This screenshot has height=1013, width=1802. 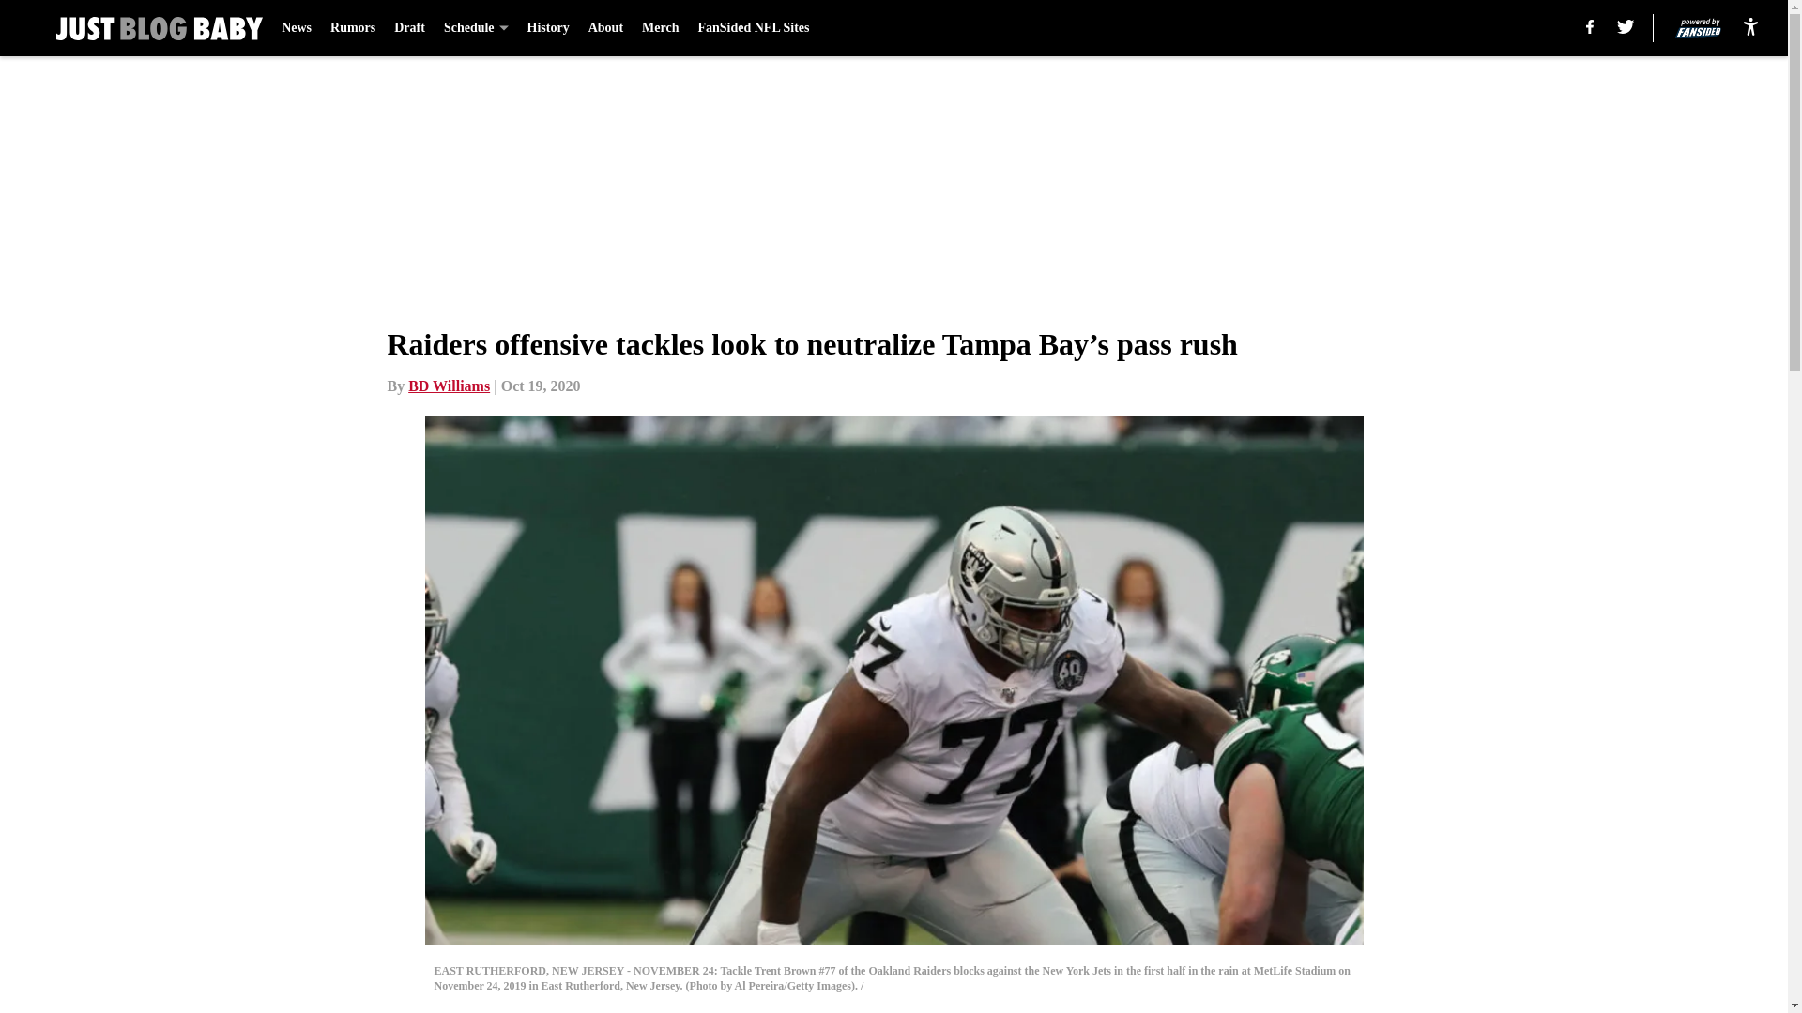 What do you see at coordinates (297, 28) in the screenshot?
I see `News` at bounding box center [297, 28].